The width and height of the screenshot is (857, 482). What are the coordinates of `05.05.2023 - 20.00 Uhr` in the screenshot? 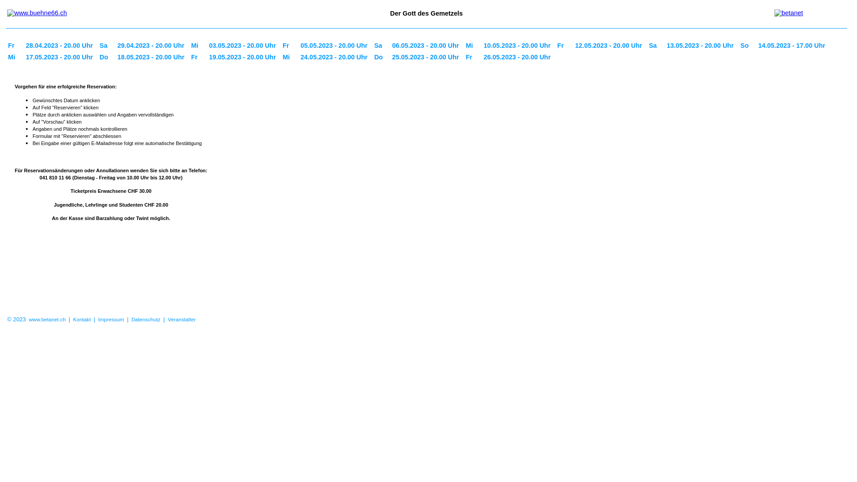 It's located at (335, 46).